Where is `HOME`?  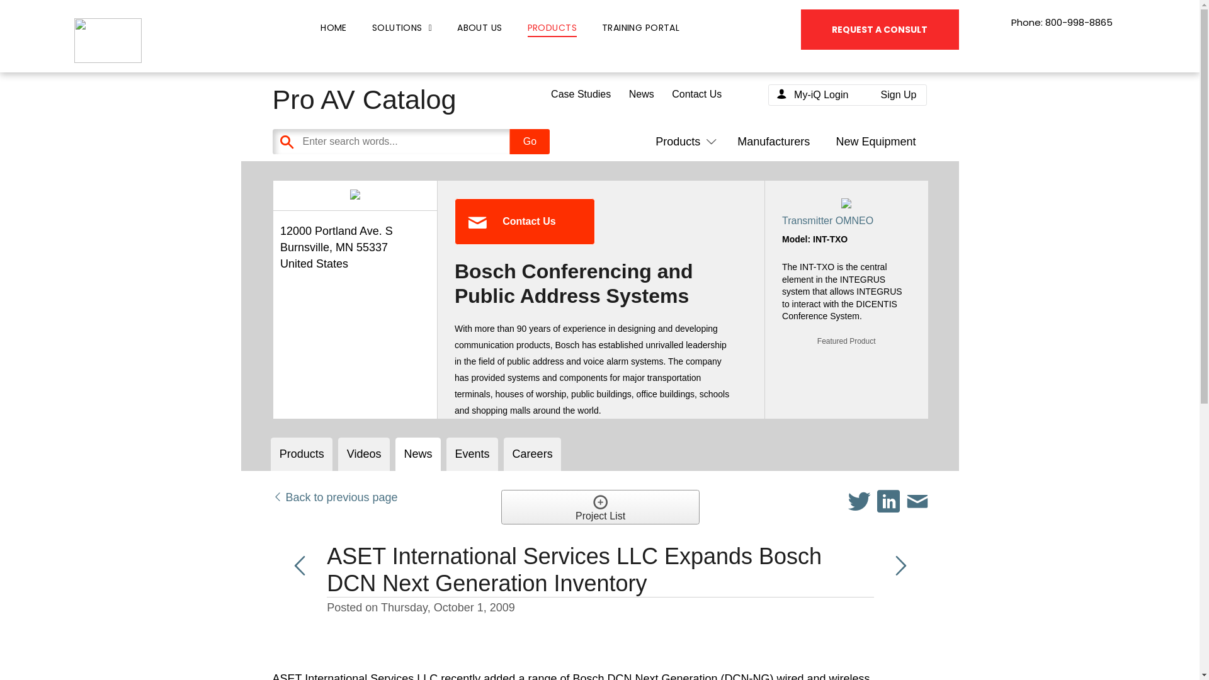
HOME is located at coordinates (334, 28).